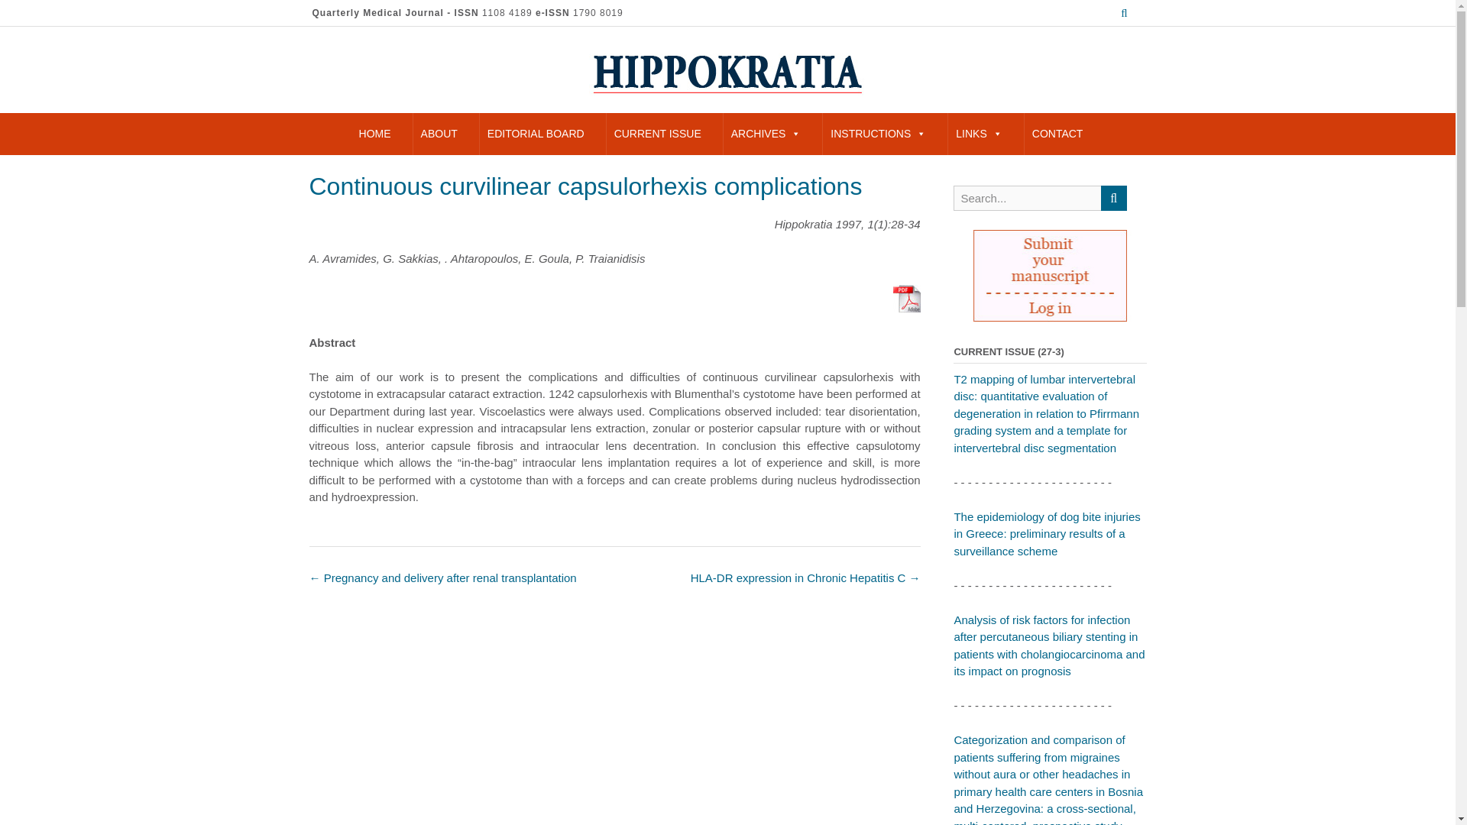 The image size is (1467, 825). I want to click on CURRENT ISSUE, so click(657, 134).